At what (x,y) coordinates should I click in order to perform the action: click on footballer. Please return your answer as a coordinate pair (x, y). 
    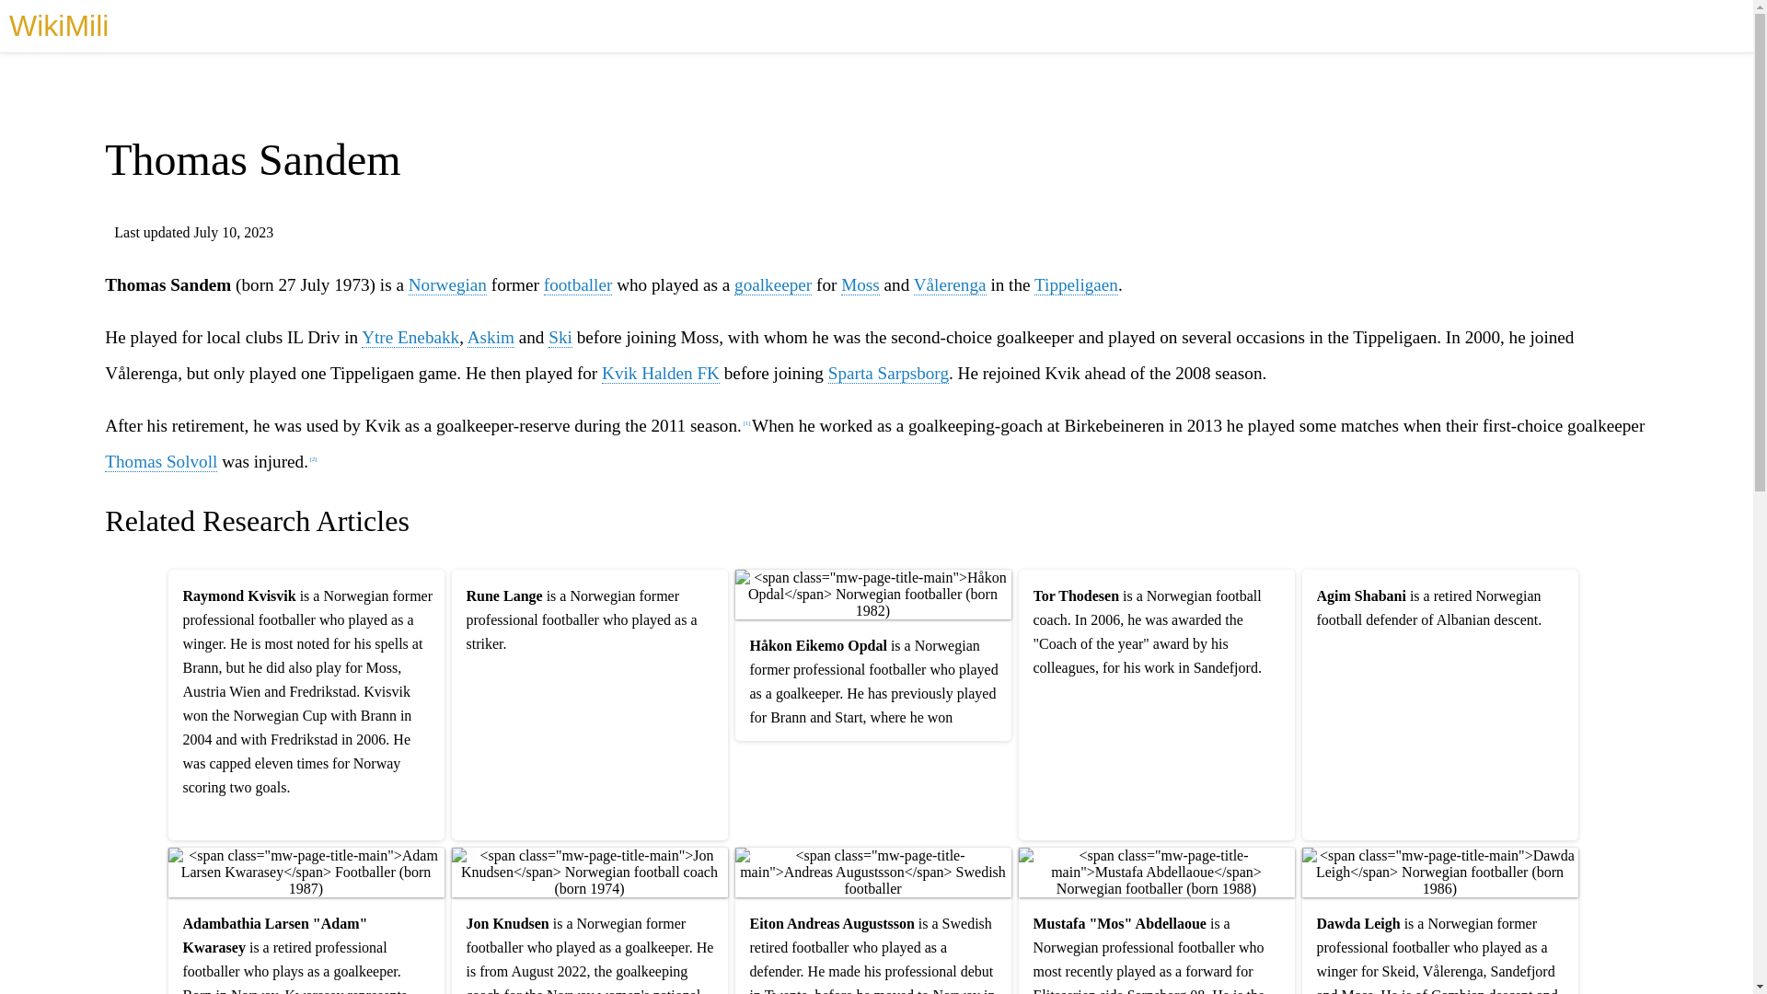
    Looking at the image, I should click on (578, 285).